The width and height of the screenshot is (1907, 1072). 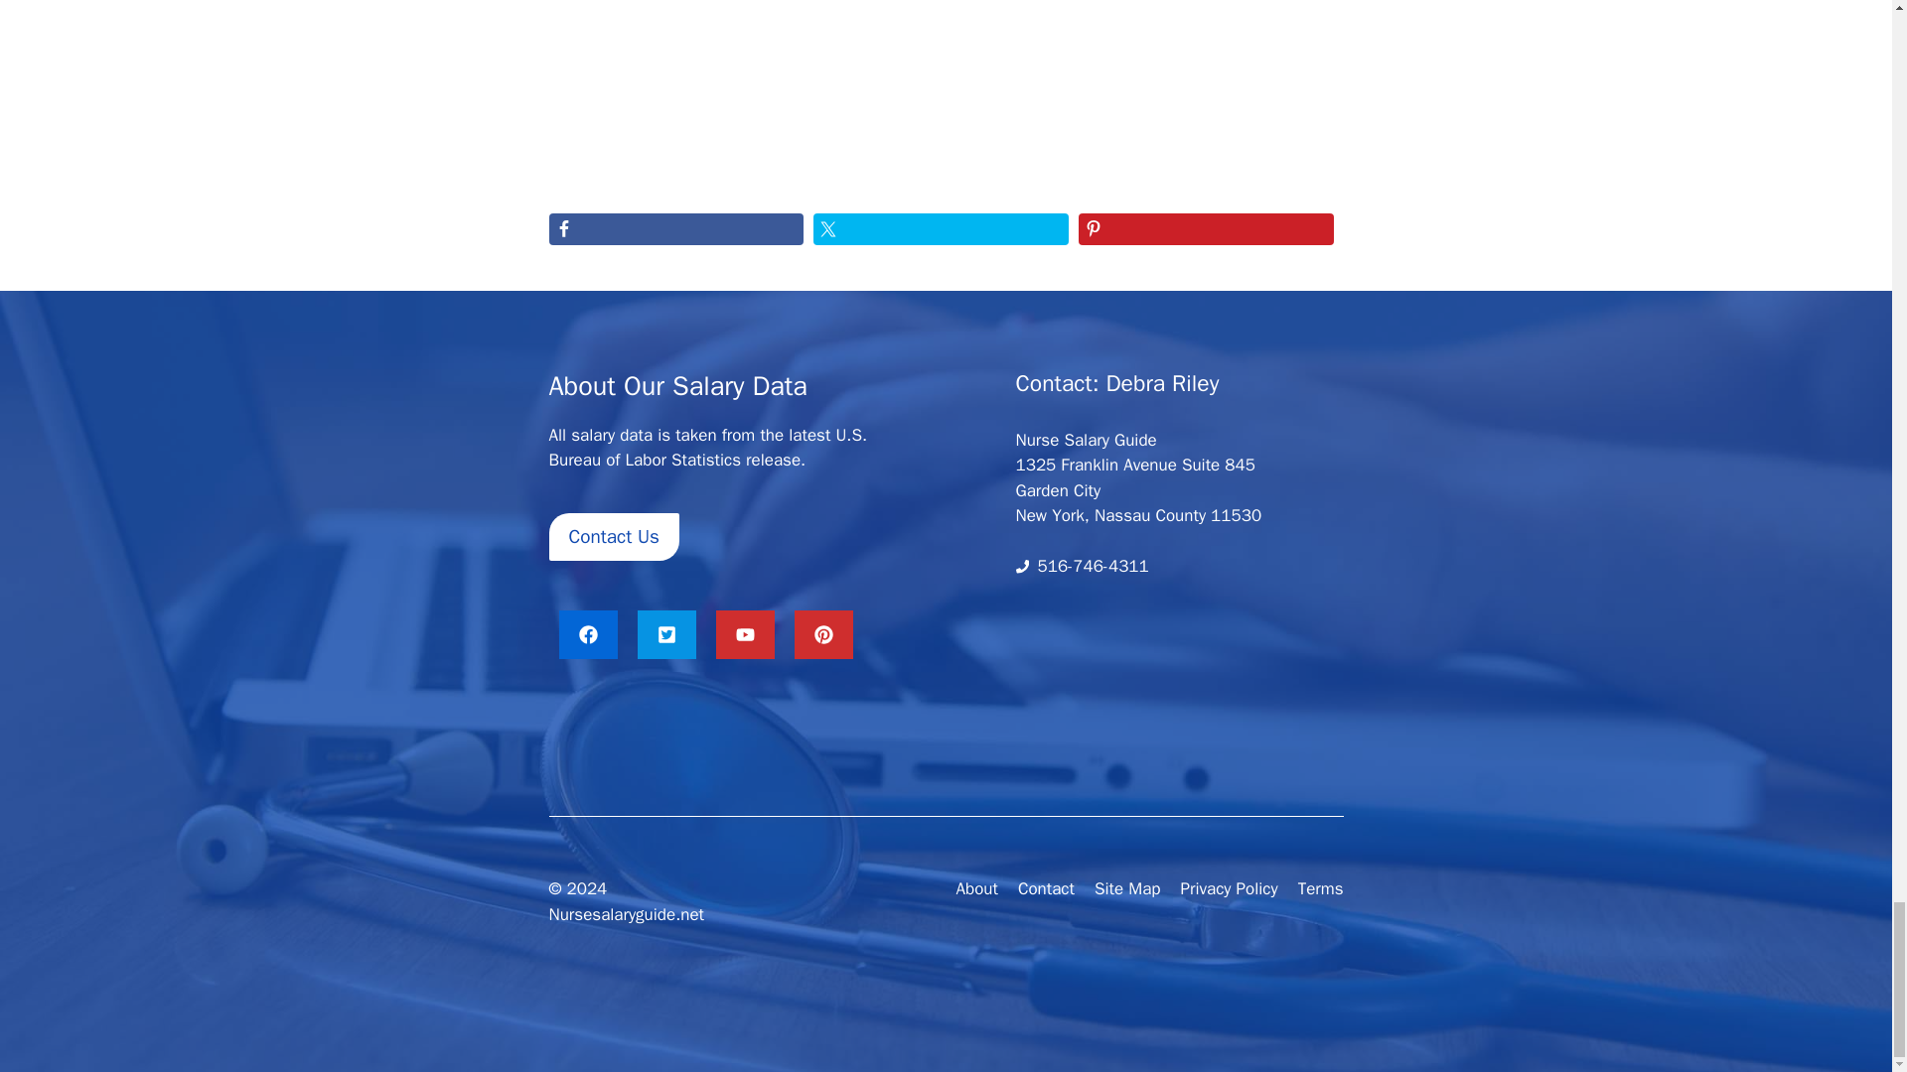 I want to click on Terms, so click(x=1321, y=889).